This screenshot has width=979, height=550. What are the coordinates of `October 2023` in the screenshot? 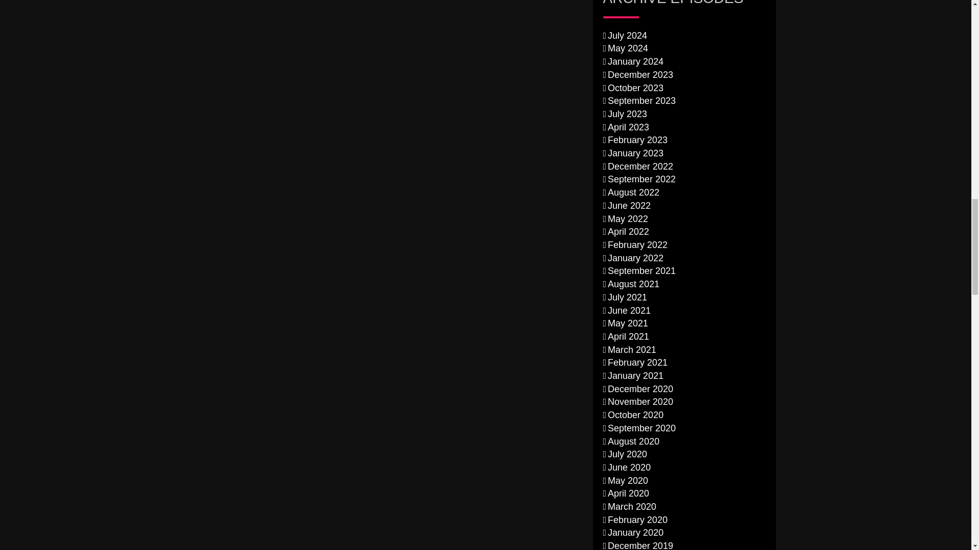 It's located at (633, 88).